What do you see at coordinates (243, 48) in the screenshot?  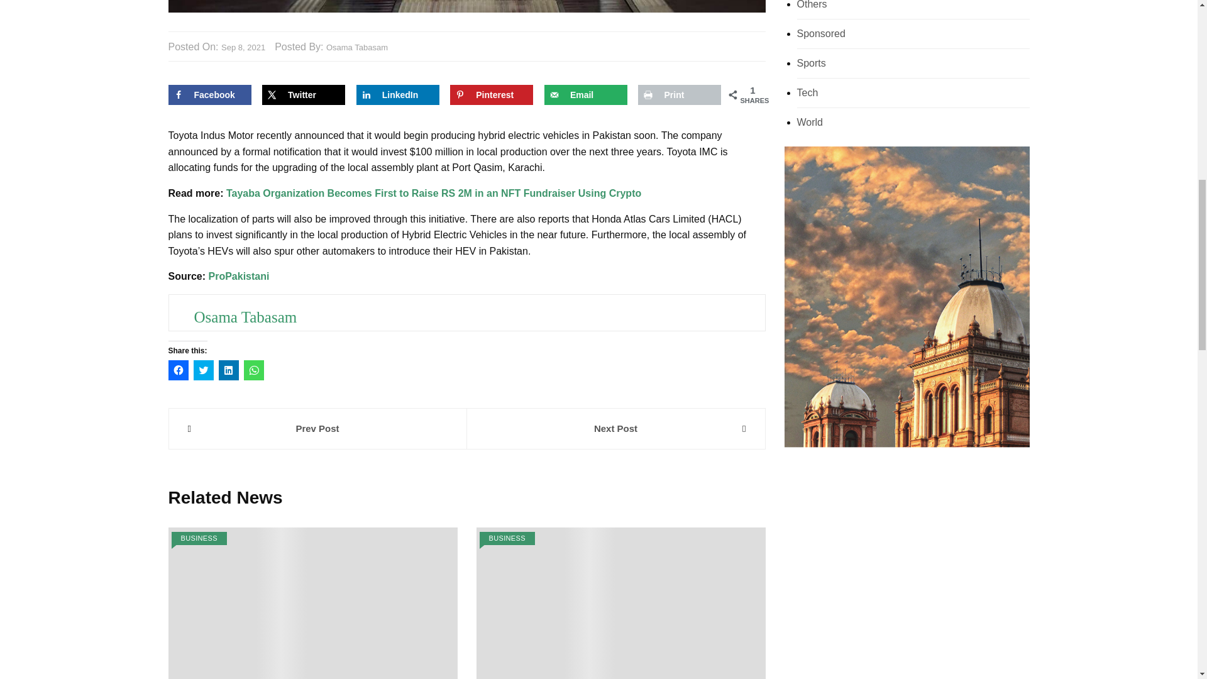 I see `Sep 8, 2021` at bounding box center [243, 48].